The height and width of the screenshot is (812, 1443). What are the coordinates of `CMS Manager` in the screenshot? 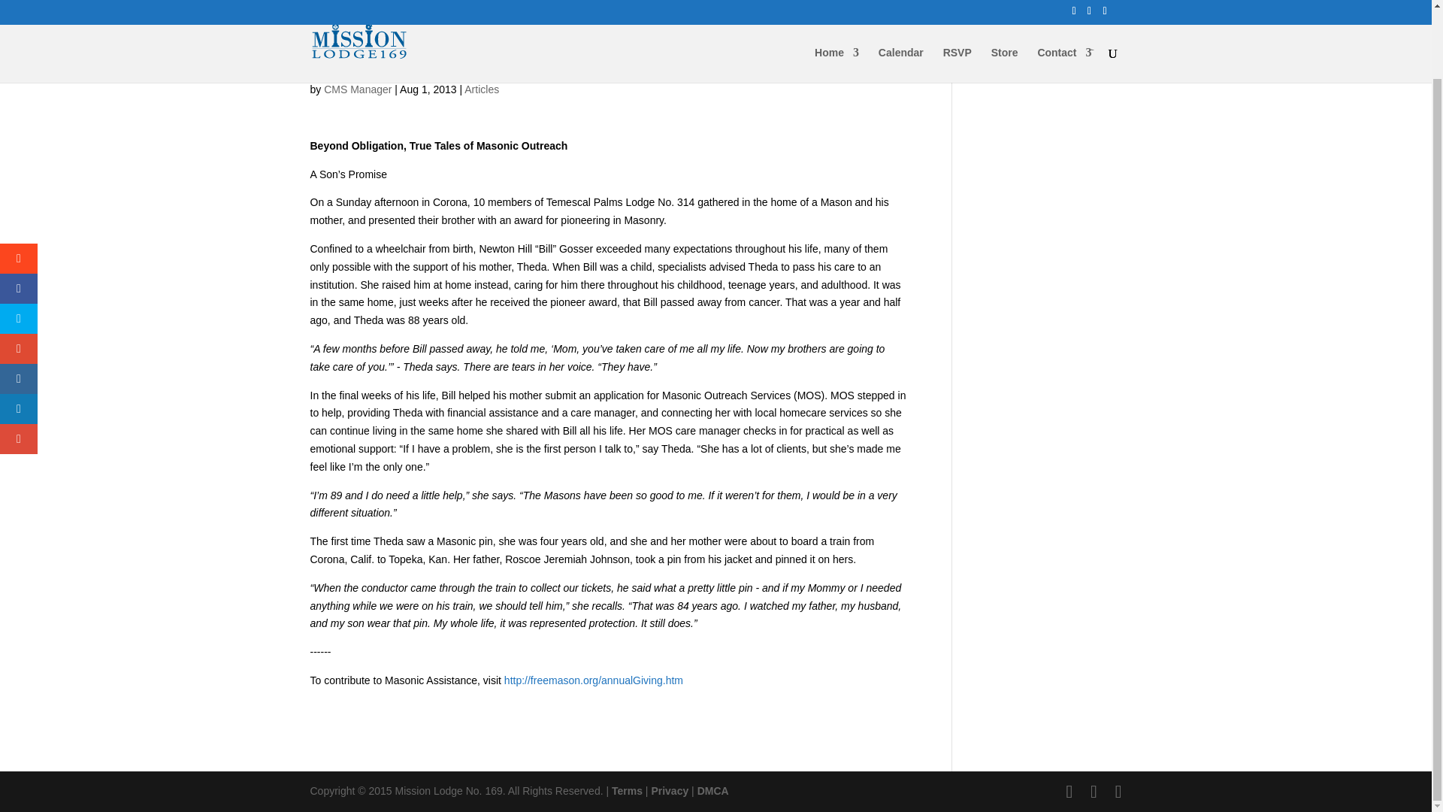 It's located at (357, 89).